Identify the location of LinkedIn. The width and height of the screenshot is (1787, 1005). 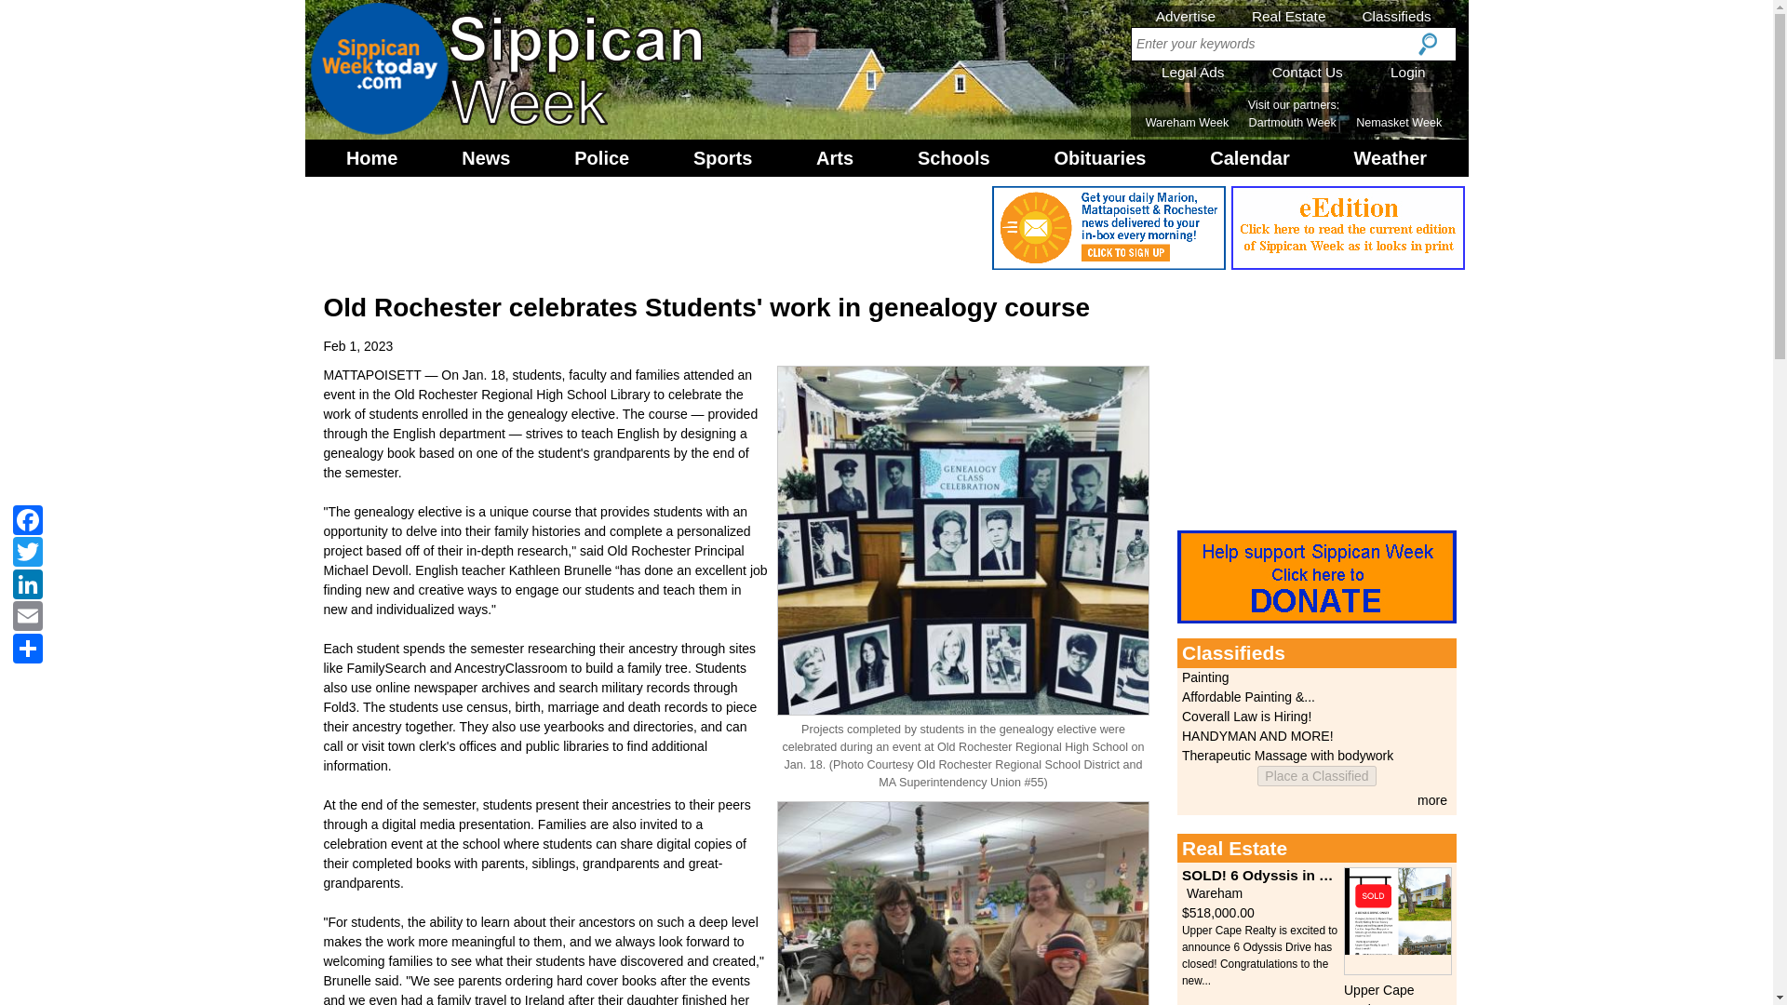
(27, 583).